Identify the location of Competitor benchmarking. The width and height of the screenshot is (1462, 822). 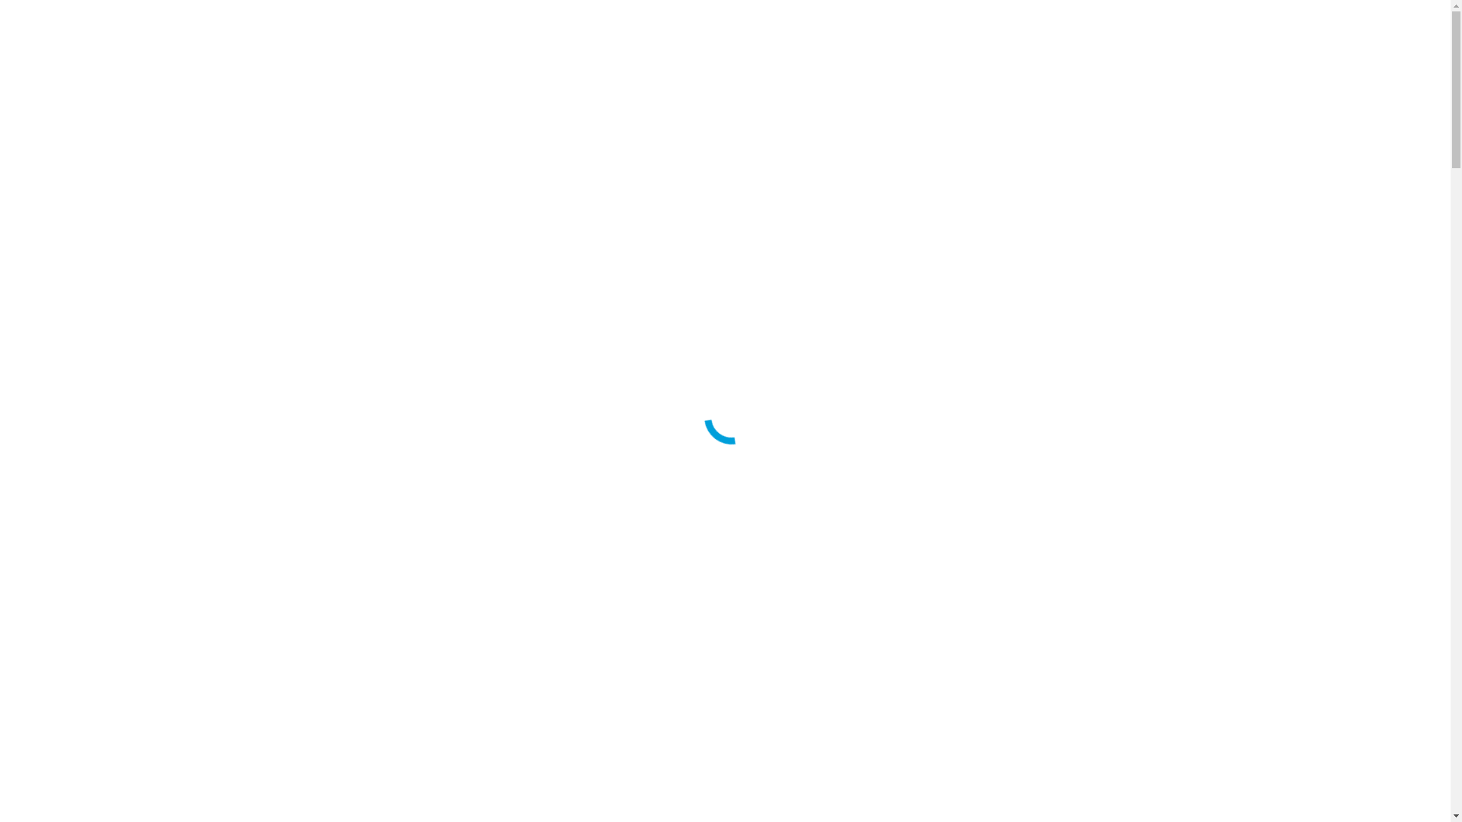
(161, 693).